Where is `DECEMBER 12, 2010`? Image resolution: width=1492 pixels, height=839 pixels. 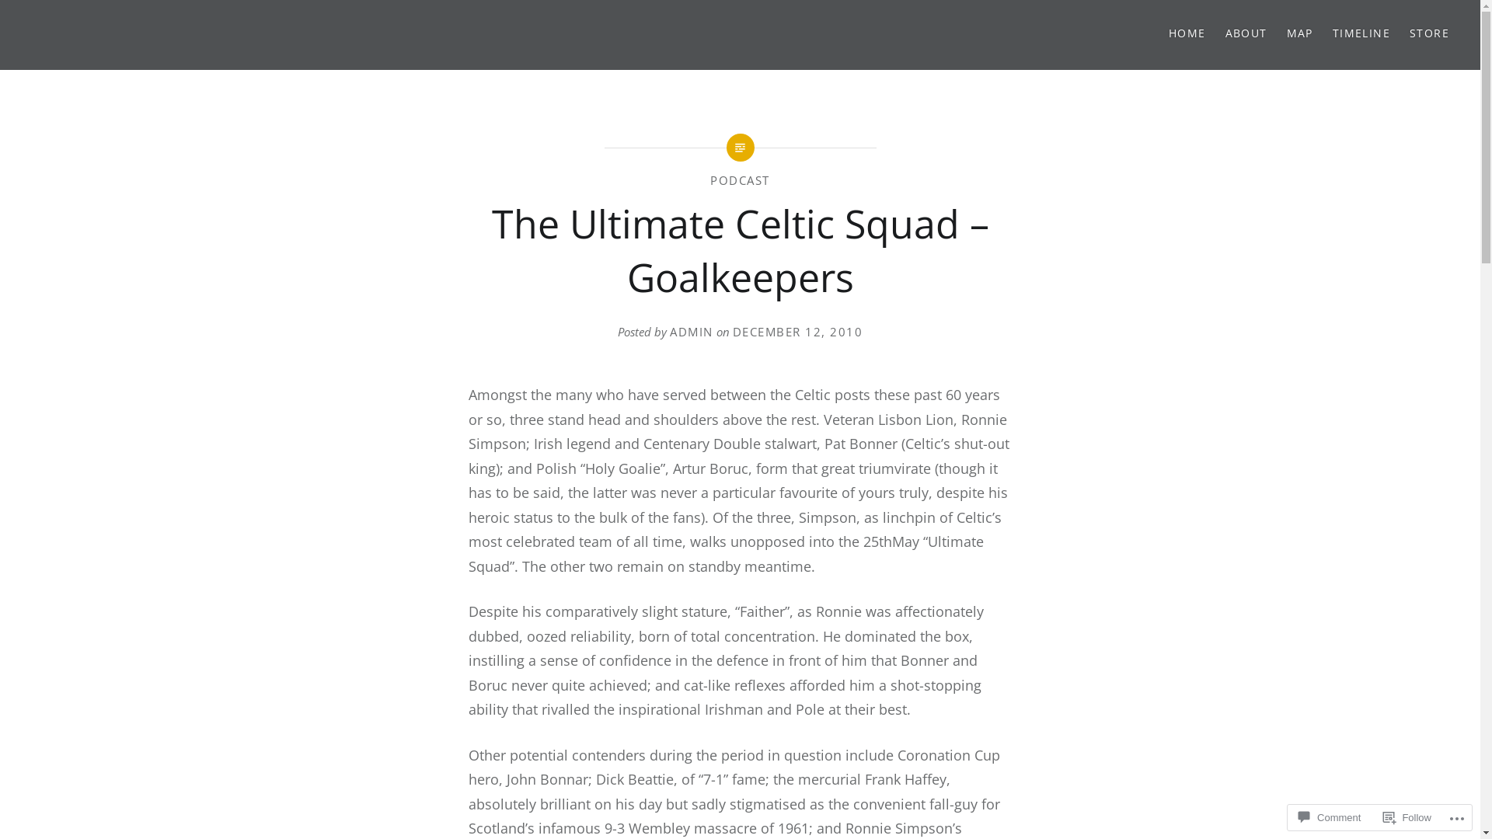 DECEMBER 12, 2010 is located at coordinates (797, 332).